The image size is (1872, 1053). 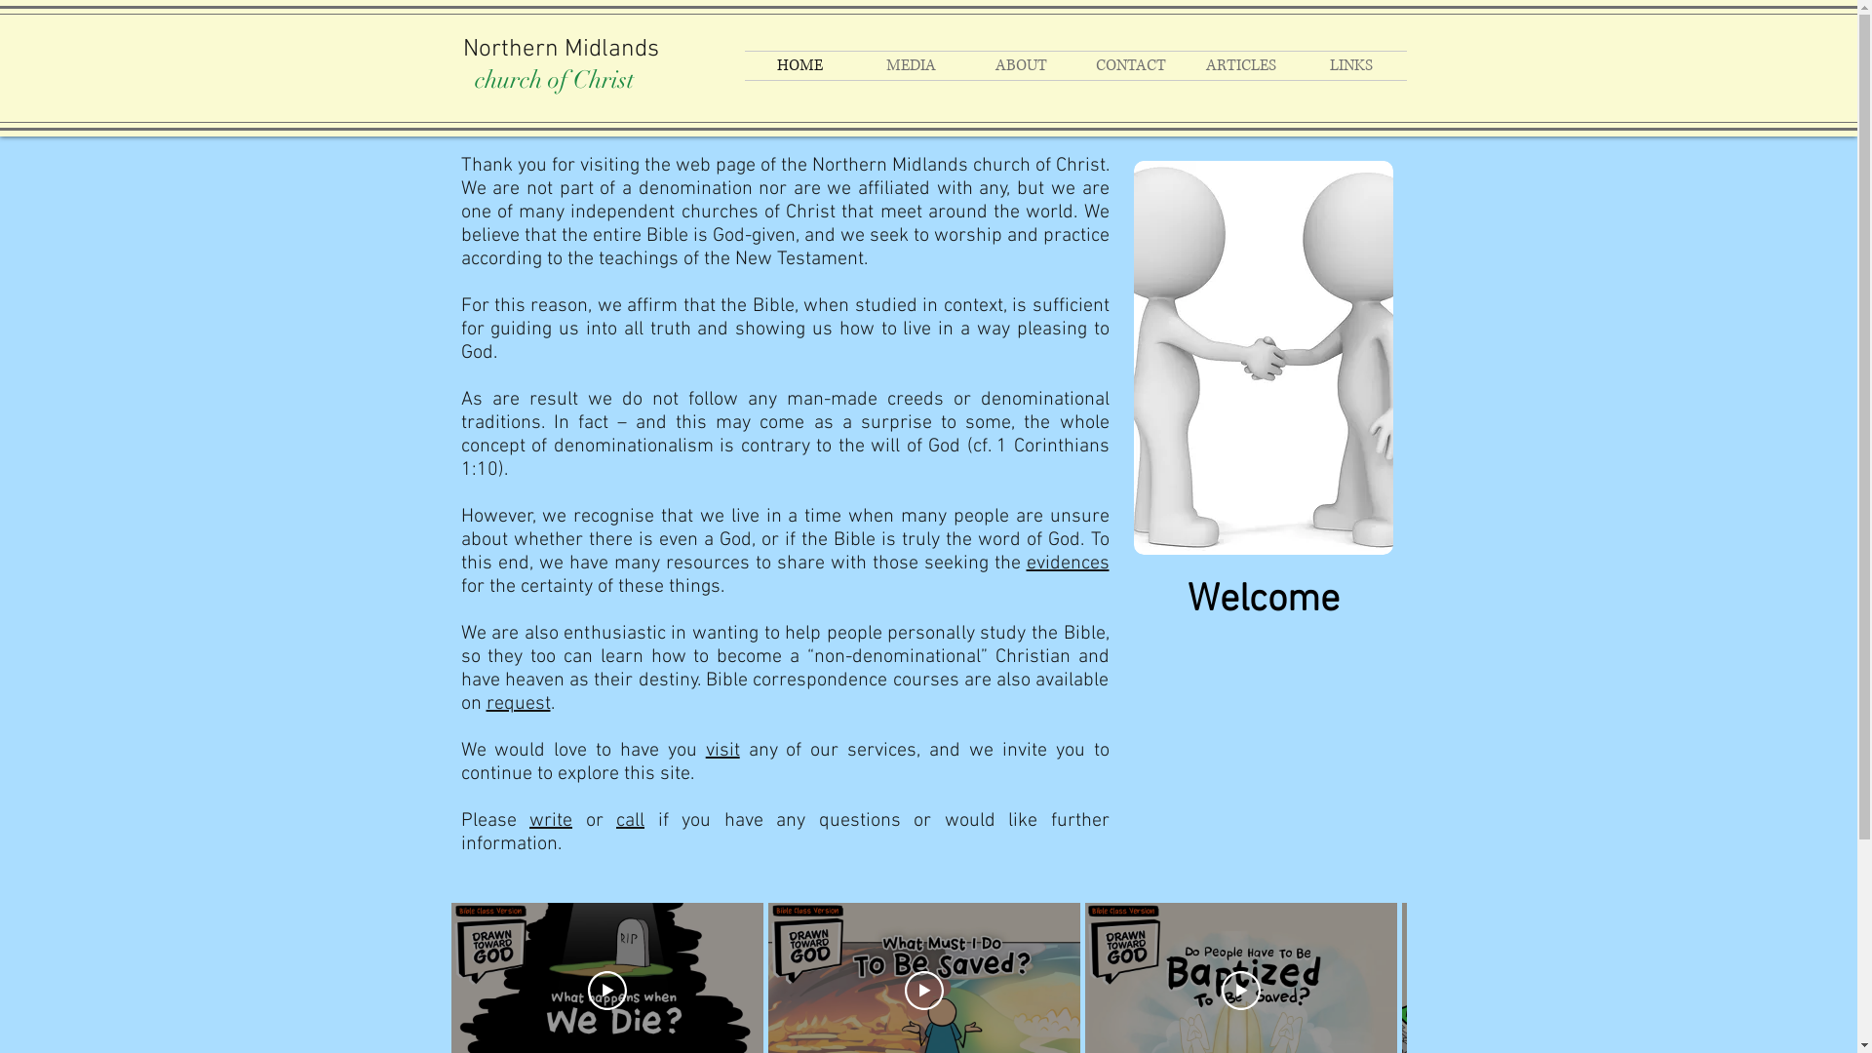 I want to click on CONTACT, so click(x=1131, y=66).